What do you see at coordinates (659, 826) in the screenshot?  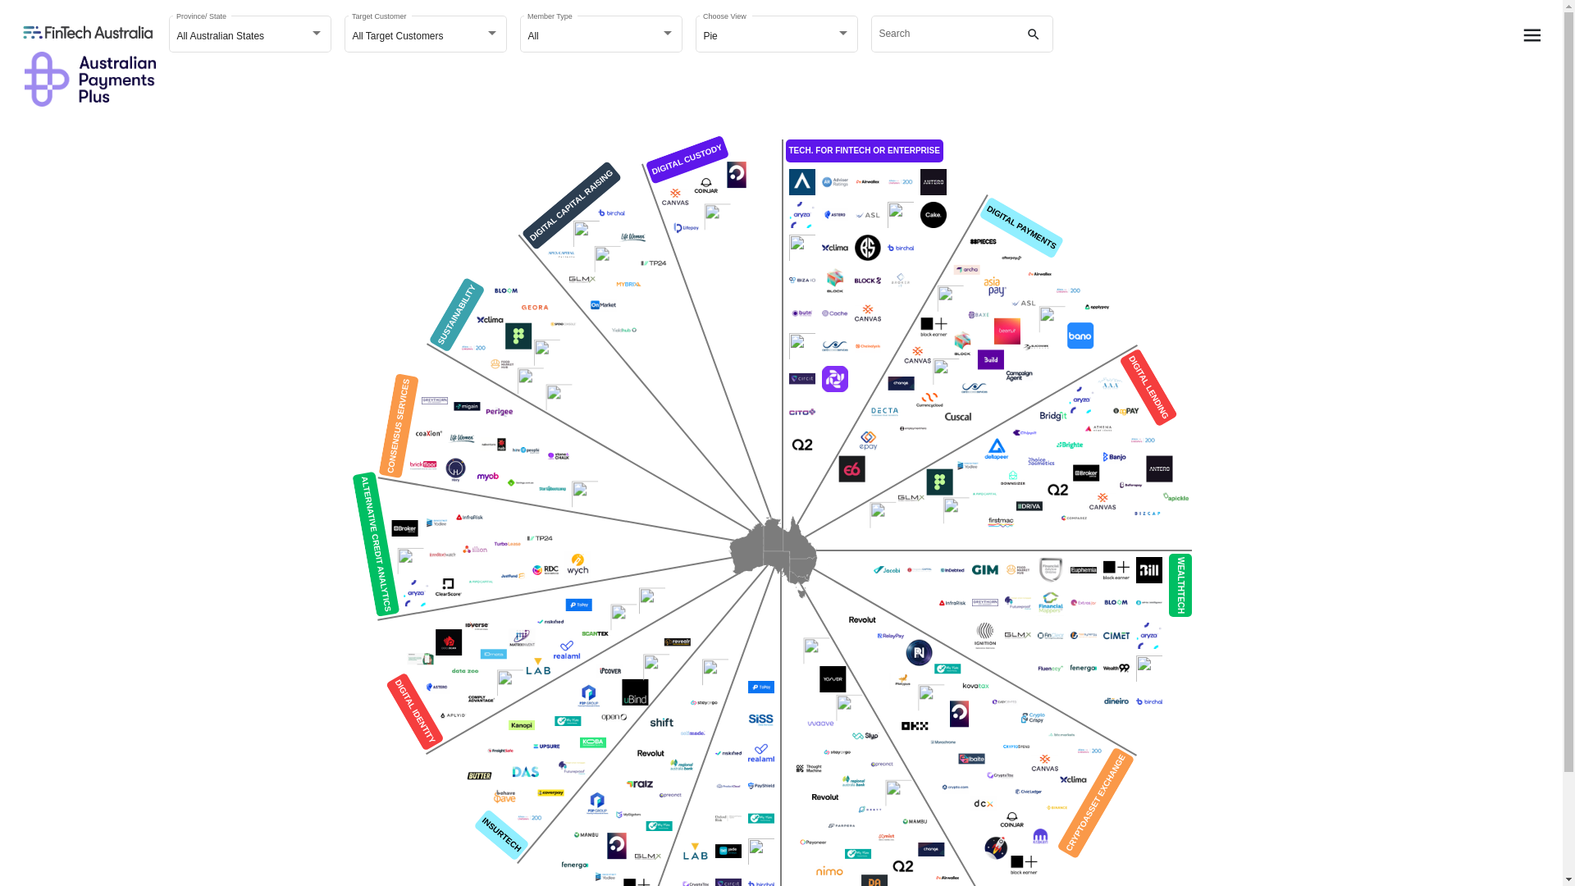 I see `My Plan Group Pty Ltd` at bounding box center [659, 826].